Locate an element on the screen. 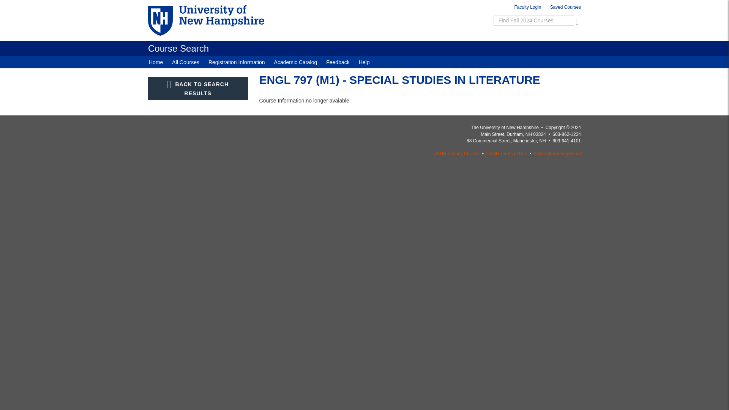  Academic Catalog is located at coordinates (296, 62).